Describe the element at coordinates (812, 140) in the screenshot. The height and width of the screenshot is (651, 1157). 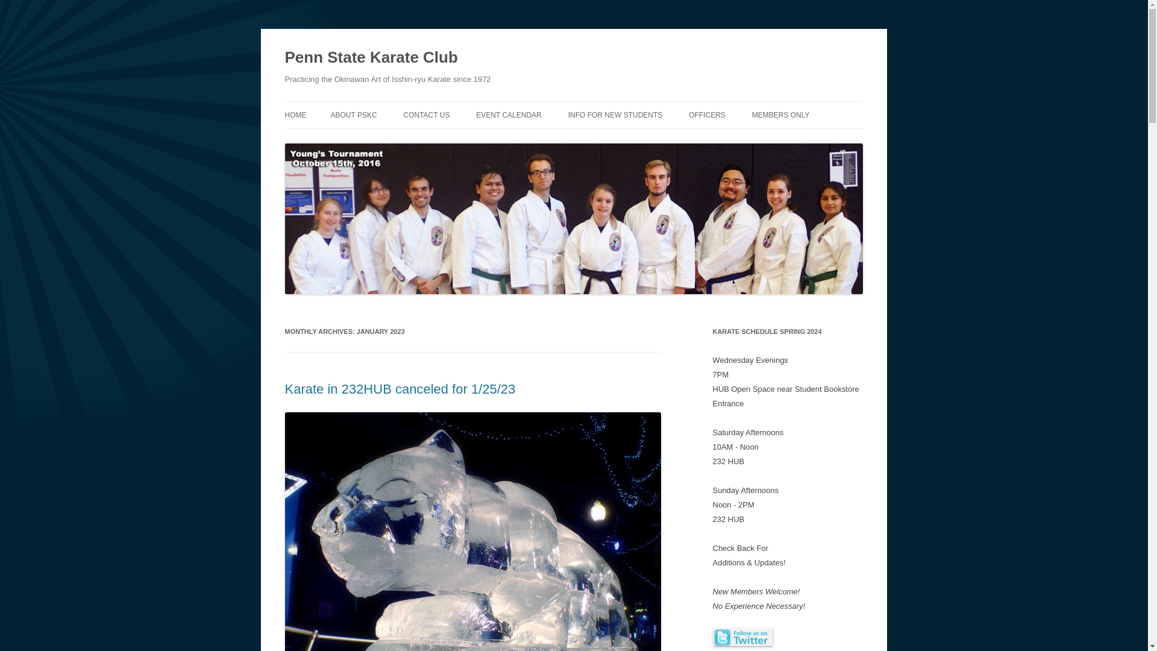
I see `BLACK BELTS` at that location.